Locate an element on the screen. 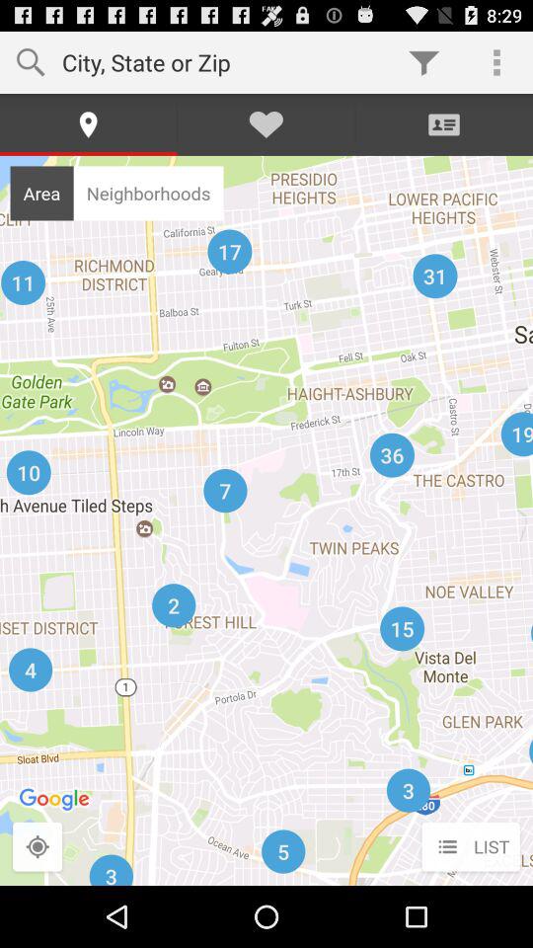  launch item next to area is located at coordinates (148, 193).